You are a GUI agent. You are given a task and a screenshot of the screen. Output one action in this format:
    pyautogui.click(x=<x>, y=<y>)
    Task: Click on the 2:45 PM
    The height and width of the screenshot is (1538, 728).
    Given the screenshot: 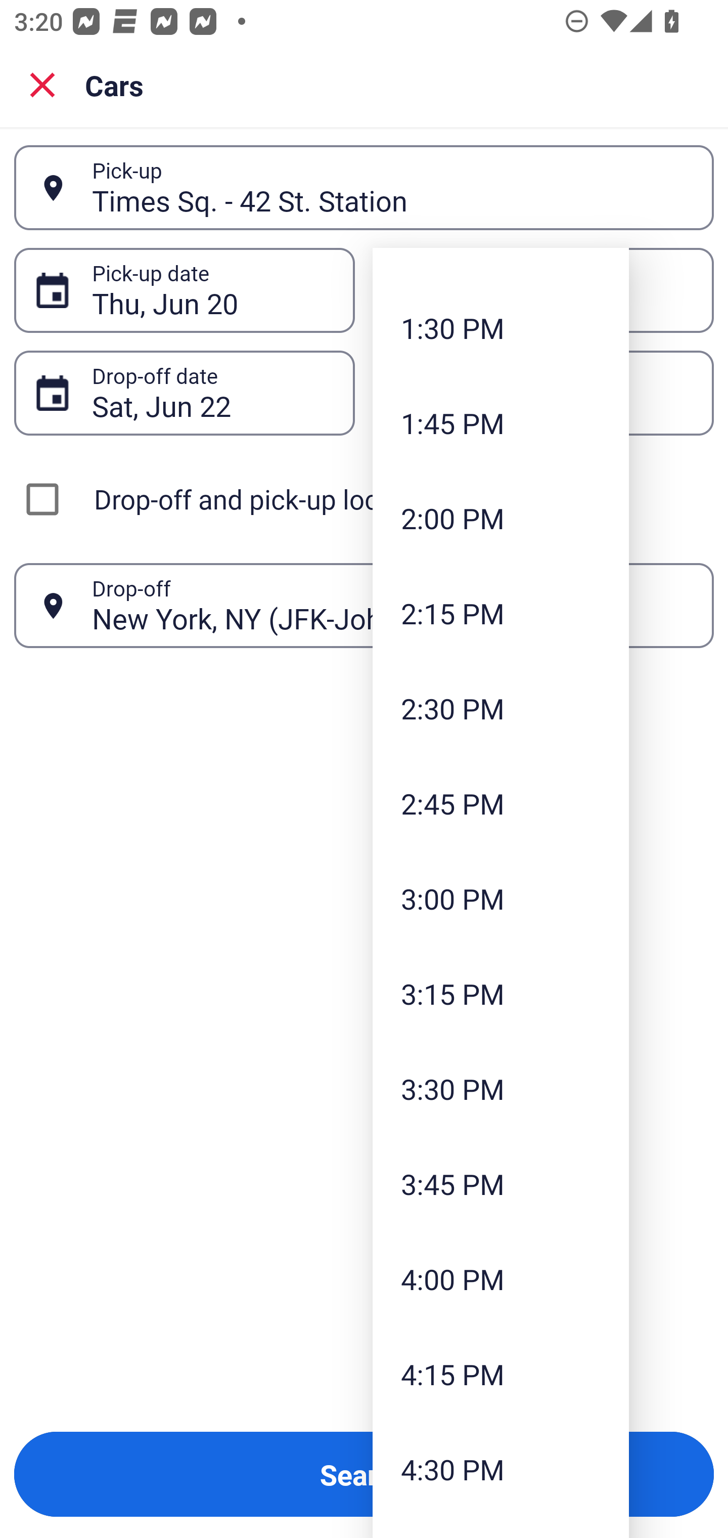 What is the action you would take?
    pyautogui.click(x=500, y=802)
    